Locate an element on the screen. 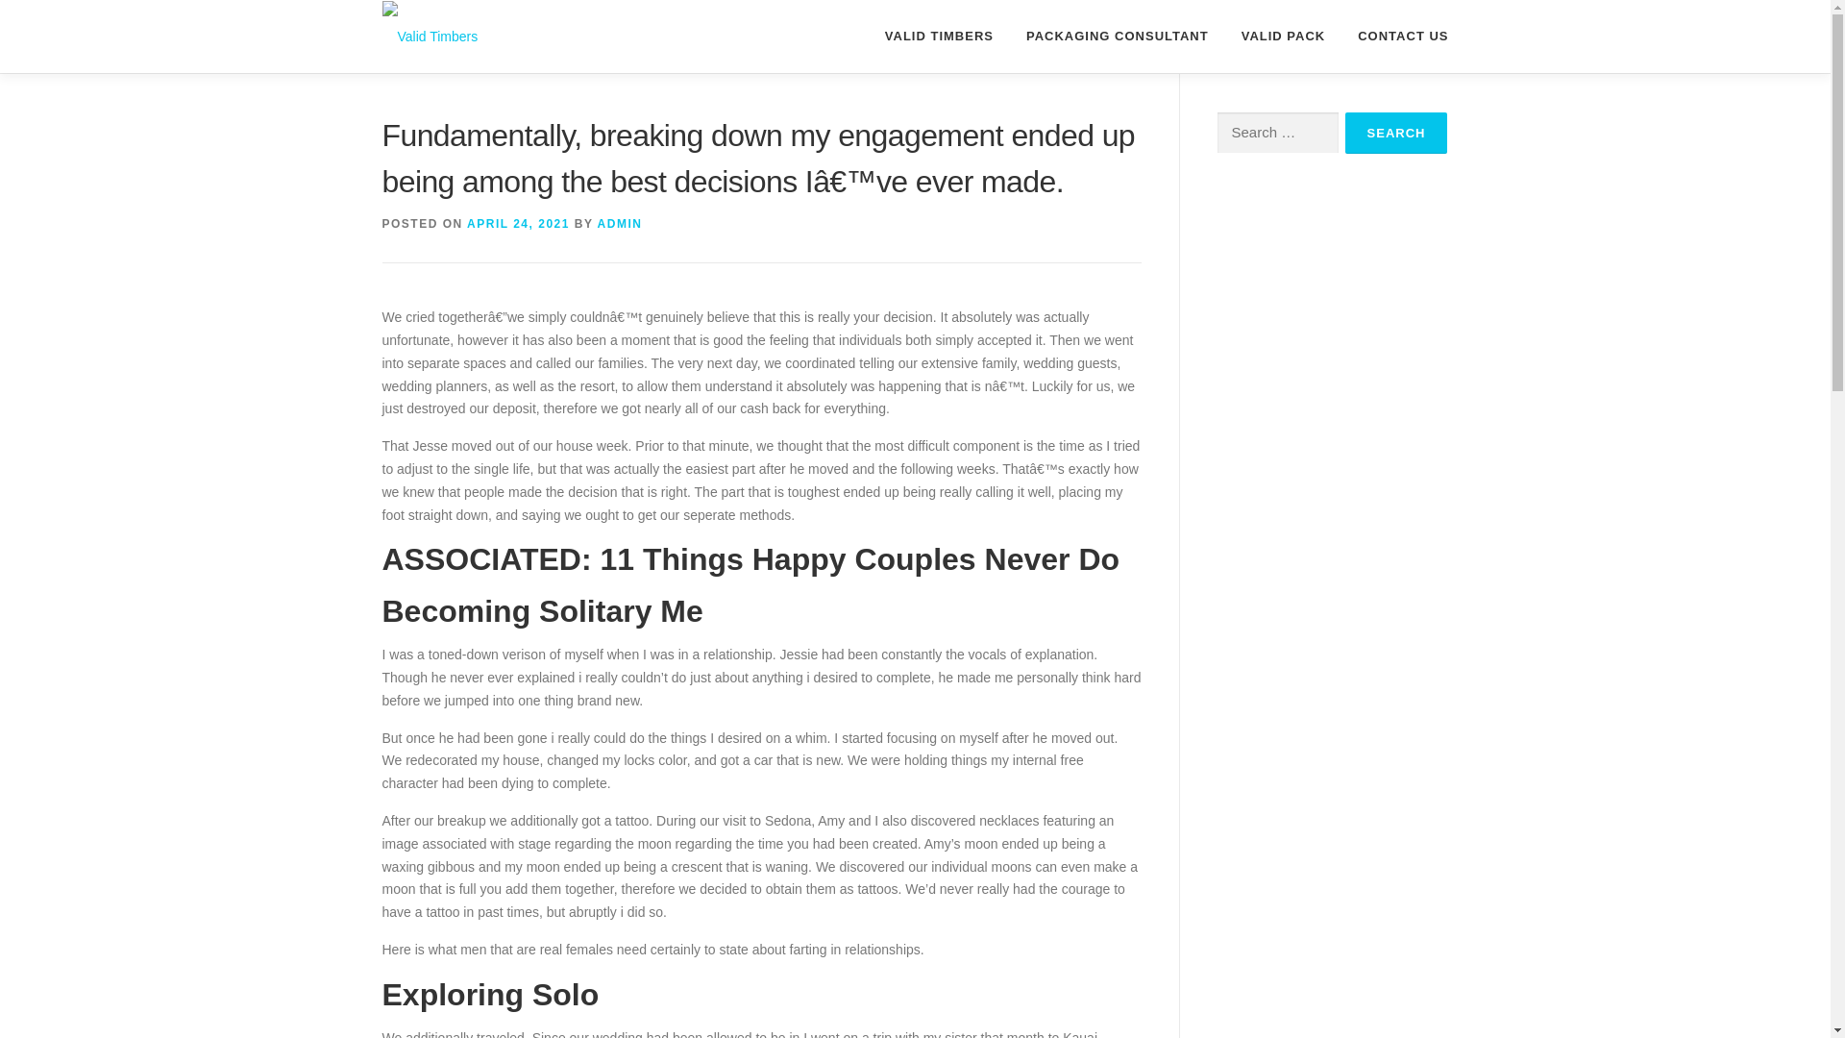 Image resolution: width=1845 pixels, height=1038 pixels. CONTACT US is located at coordinates (1394, 36).